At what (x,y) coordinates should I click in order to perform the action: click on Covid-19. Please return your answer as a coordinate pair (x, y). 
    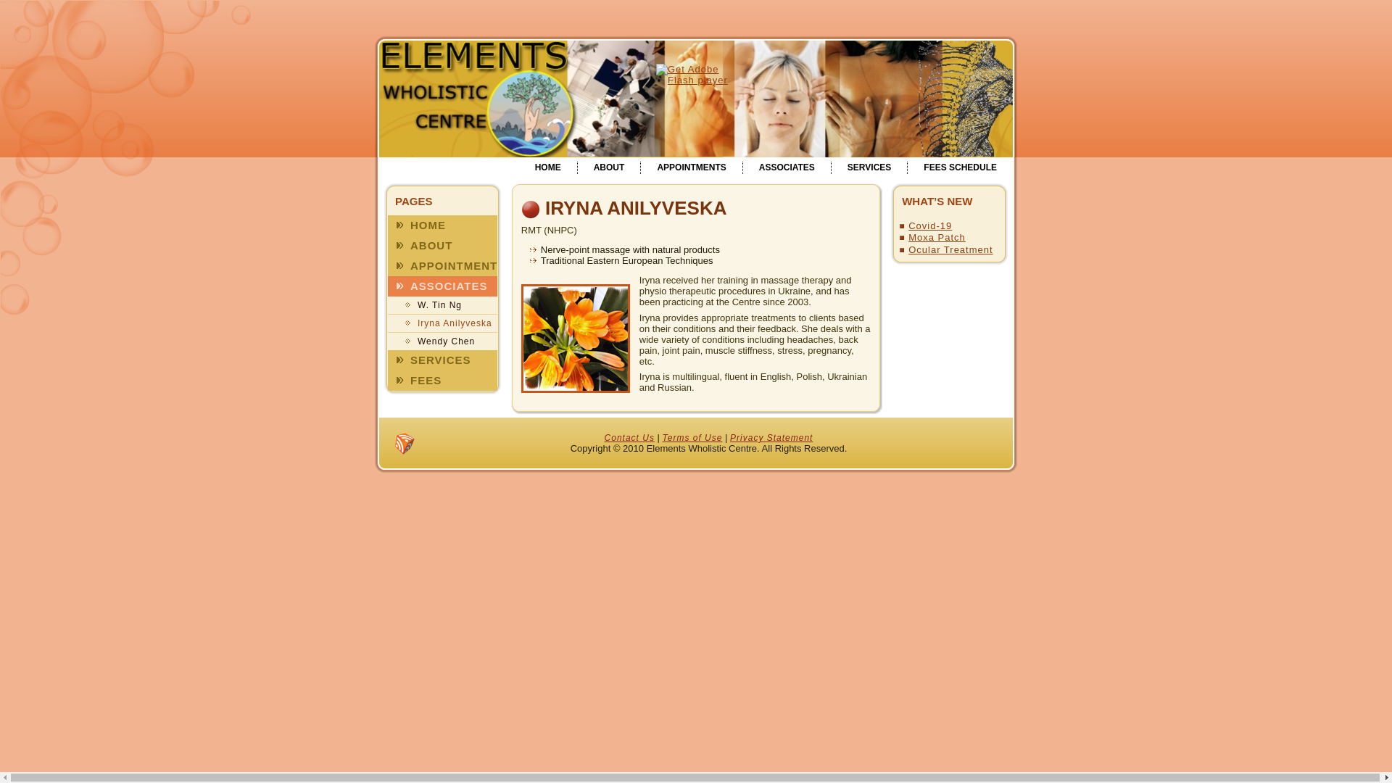
    Looking at the image, I should click on (930, 226).